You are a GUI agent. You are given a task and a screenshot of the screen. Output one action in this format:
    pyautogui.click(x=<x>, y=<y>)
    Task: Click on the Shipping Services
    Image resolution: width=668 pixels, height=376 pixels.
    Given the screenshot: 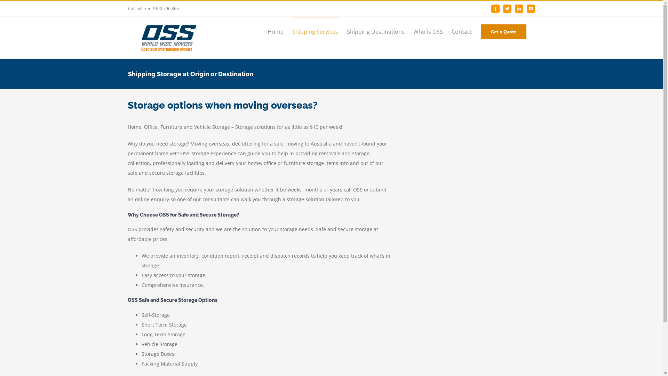 What is the action you would take?
    pyautogui.click(x=315, y=31)
    